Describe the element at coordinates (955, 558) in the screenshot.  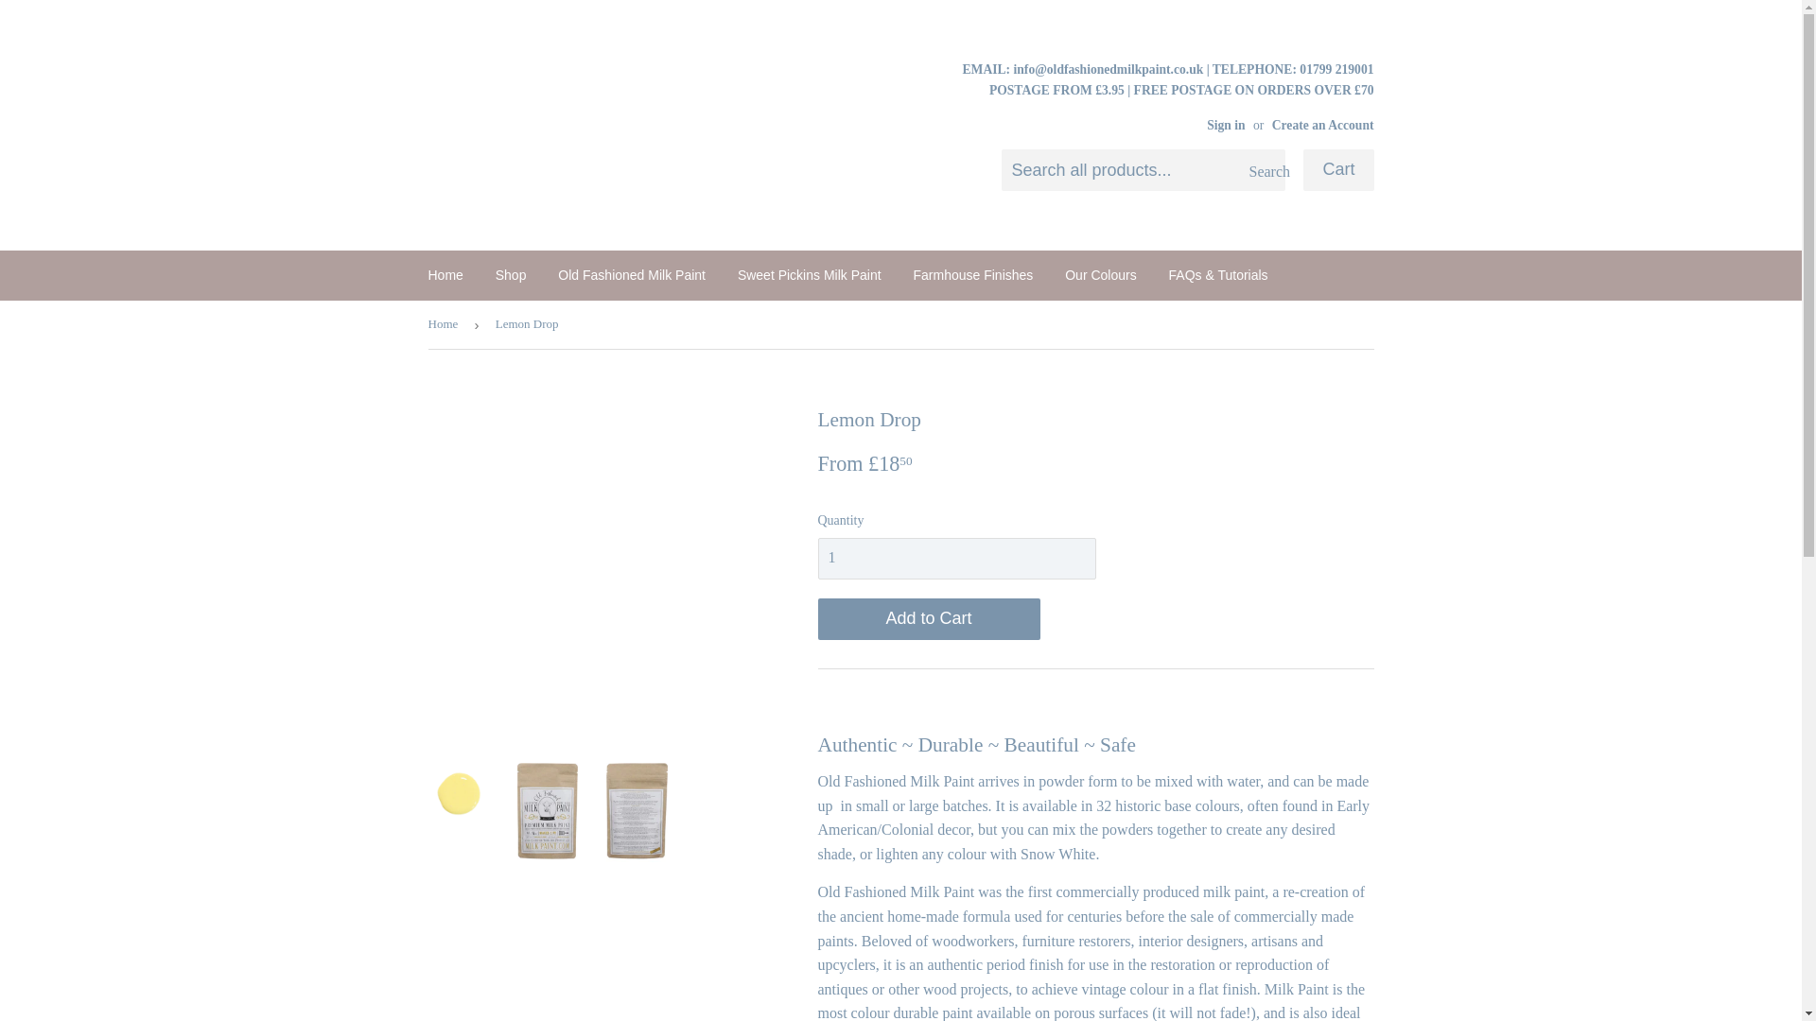
I see `1` at that location.